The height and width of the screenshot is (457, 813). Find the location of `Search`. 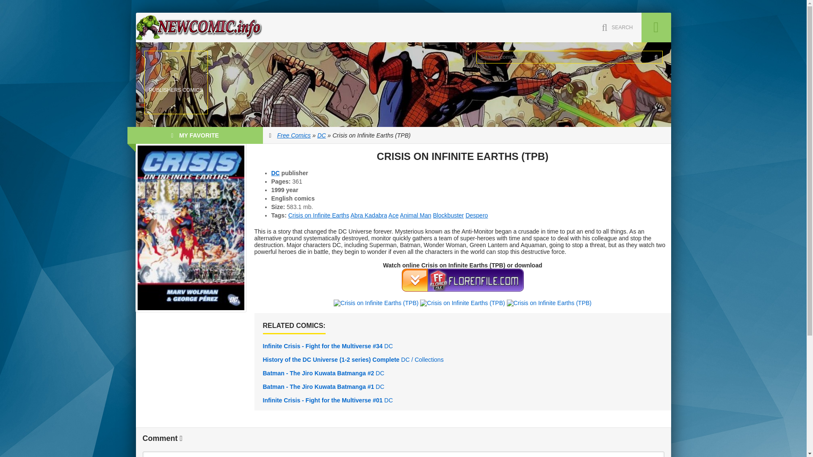

Search is located at coordinates (656, 57).